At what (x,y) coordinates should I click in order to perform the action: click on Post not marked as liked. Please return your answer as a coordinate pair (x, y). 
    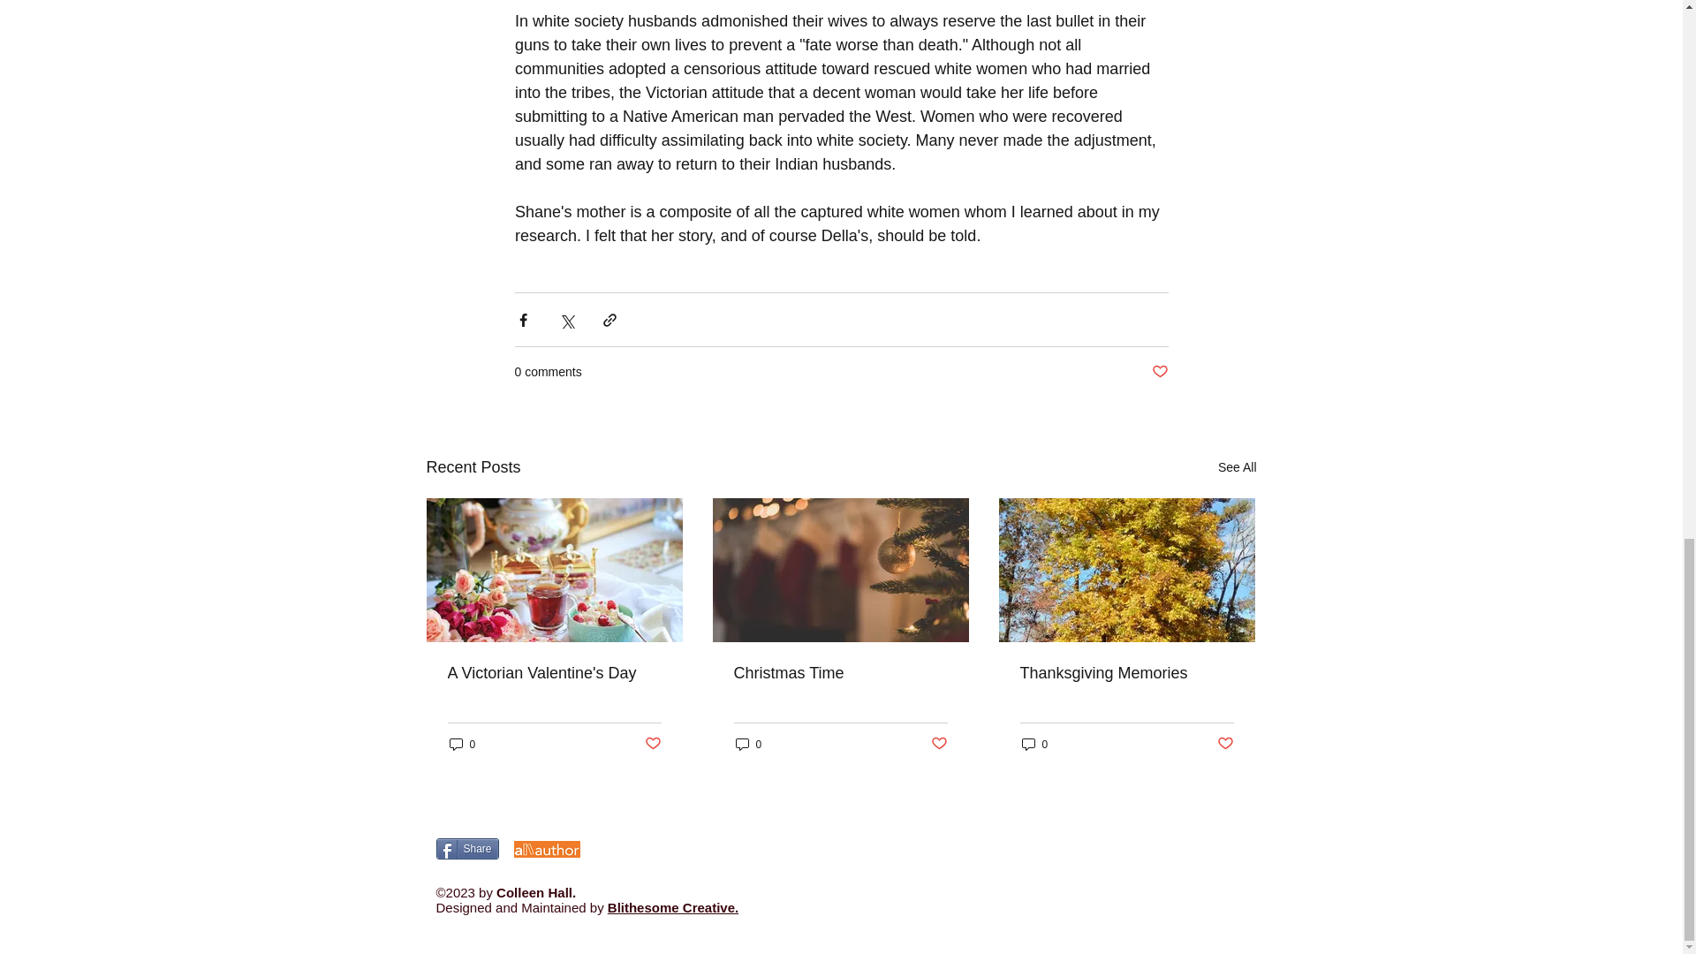
    Looking at the image, I should click on (1159, 373).